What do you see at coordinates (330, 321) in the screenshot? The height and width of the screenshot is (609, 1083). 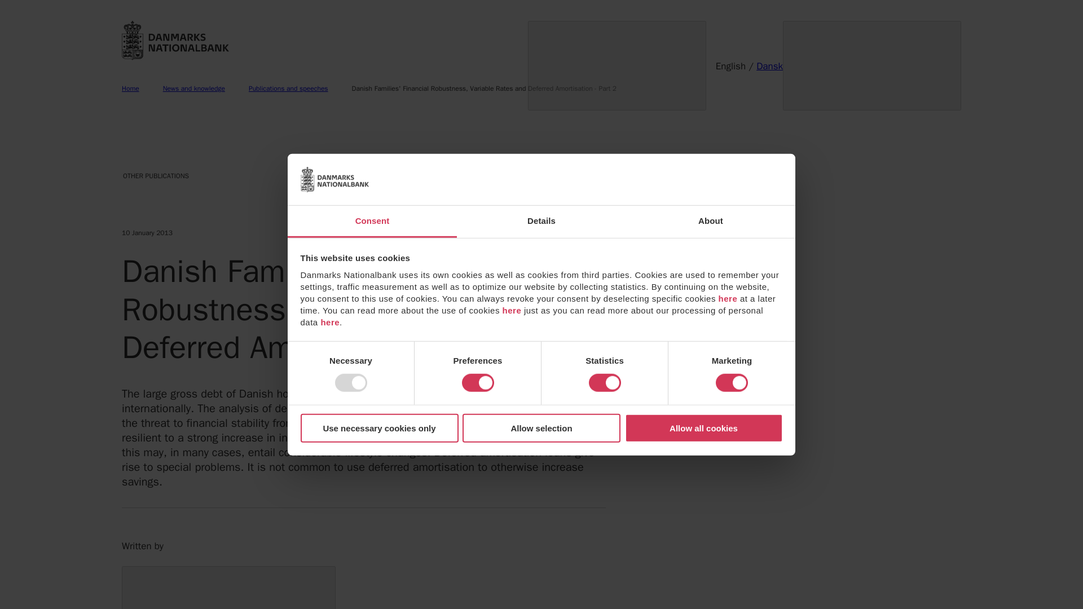 I see `Cookies og Personal Data Policy` at bounding box center [330, 321].